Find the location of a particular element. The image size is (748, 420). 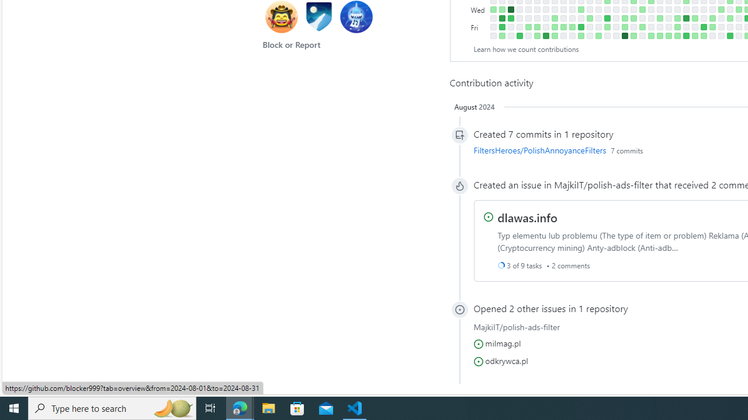

No contributions on May 29th. is located at coordinates (677, 9).